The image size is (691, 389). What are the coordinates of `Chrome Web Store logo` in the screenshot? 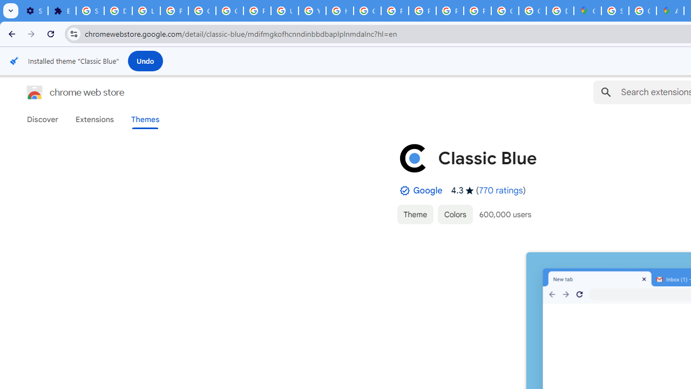 It's located at (35, 92).